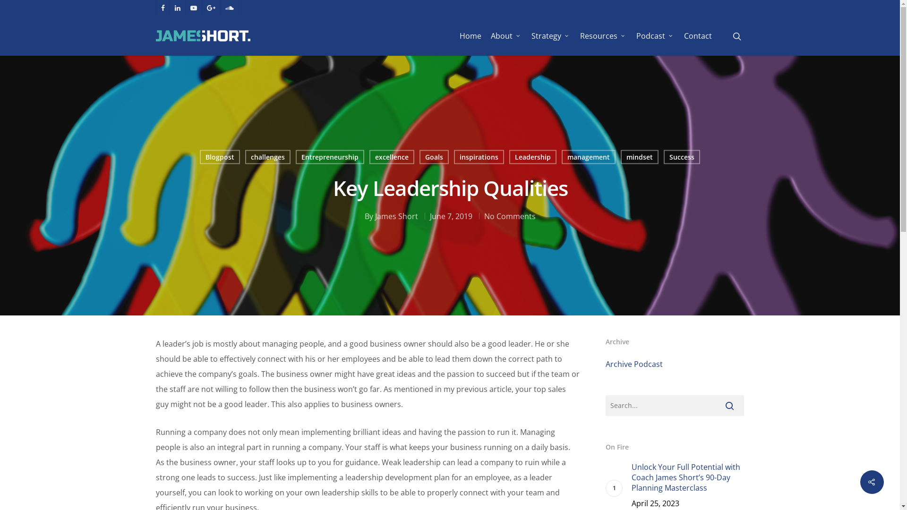  I want to click on Contact, so click(698, 36).